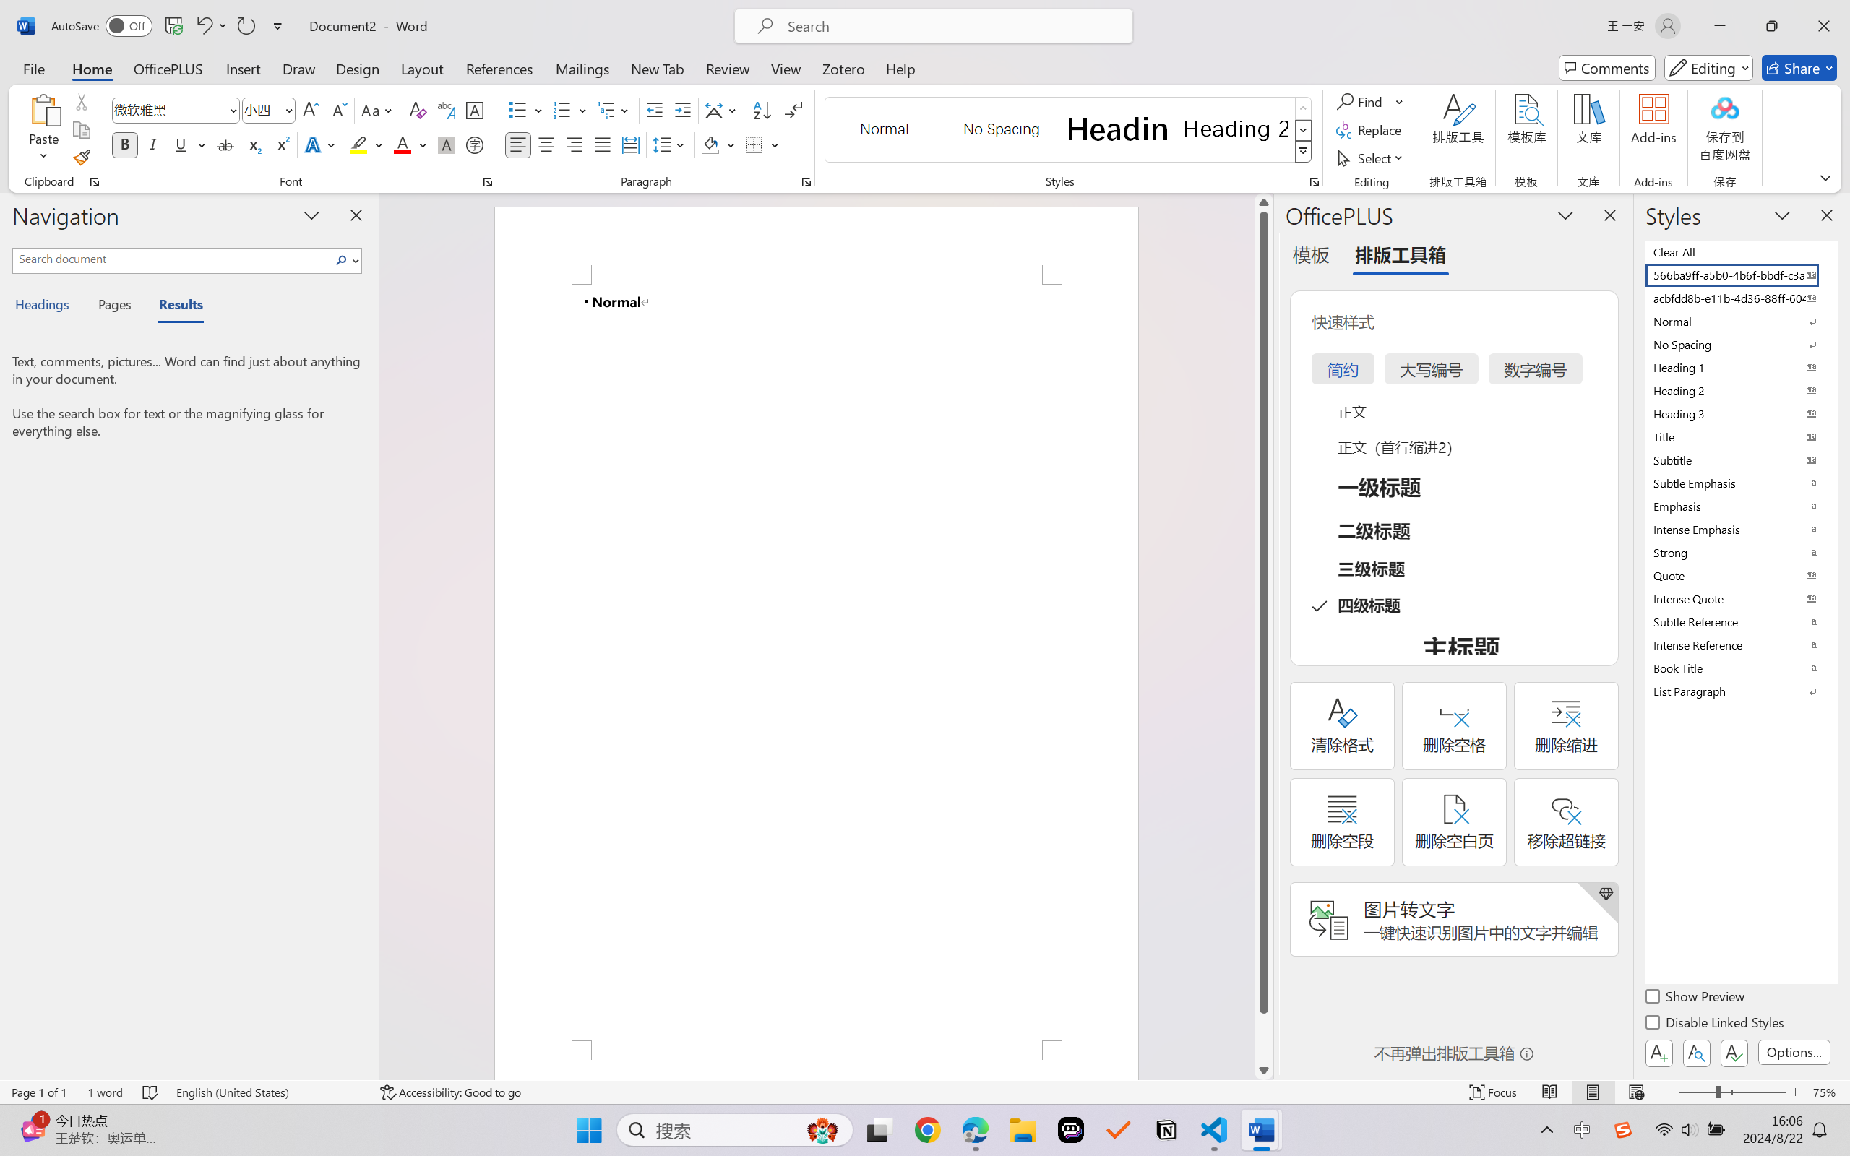  What do you see at coordinates (403, 144) in the screenshot?
I see `Font Color Red` at bounding box center [403, 144].